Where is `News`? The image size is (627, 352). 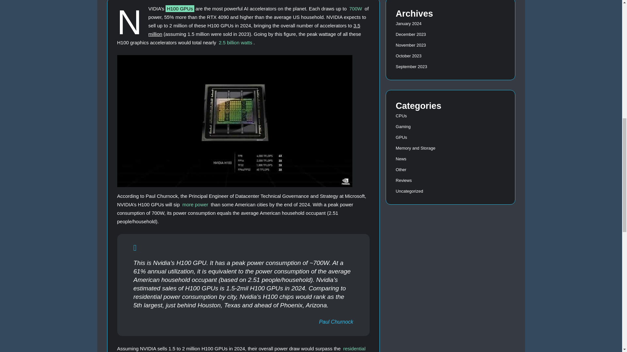
News is located at coordinates (401, 158).